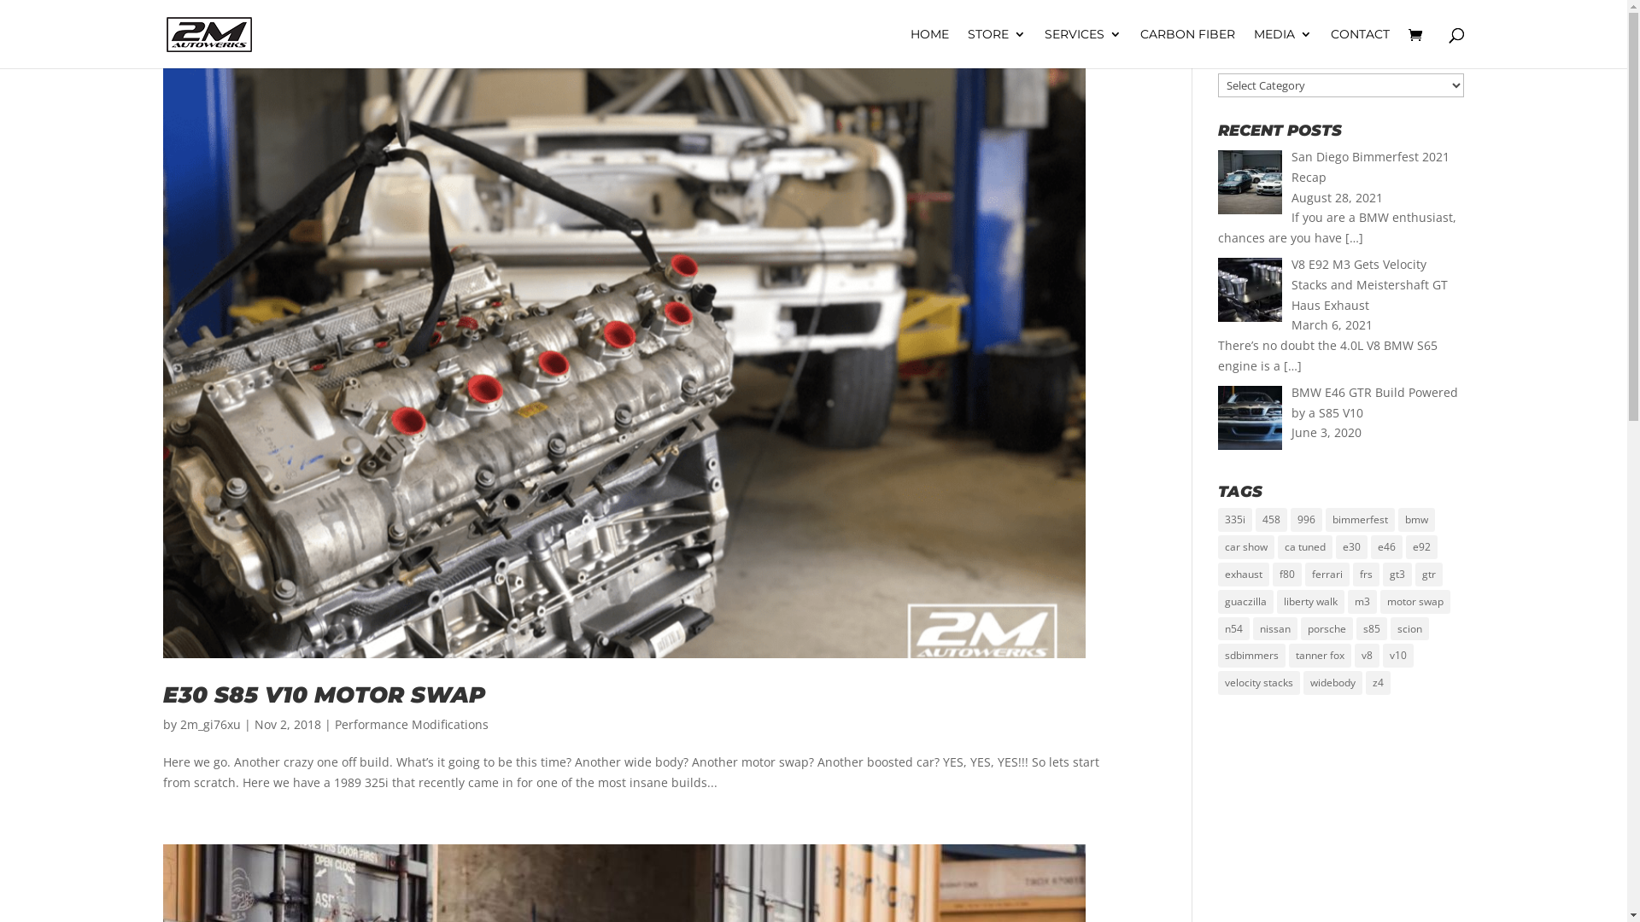  I want to click on e46, so click(1387, 547).